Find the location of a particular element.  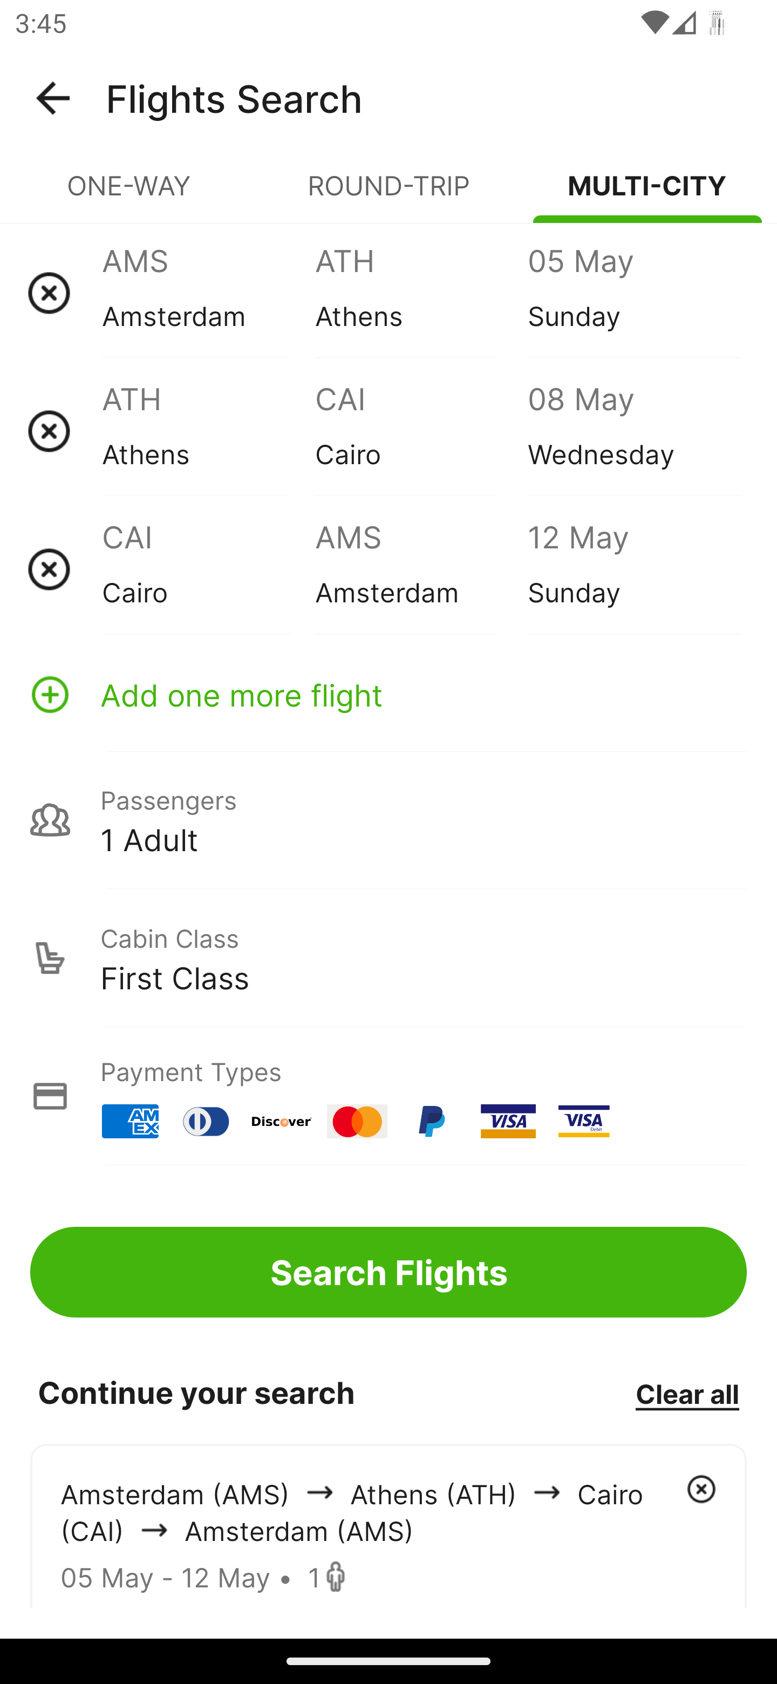

AMS Amsterdam is located at coordinates (208, 293).